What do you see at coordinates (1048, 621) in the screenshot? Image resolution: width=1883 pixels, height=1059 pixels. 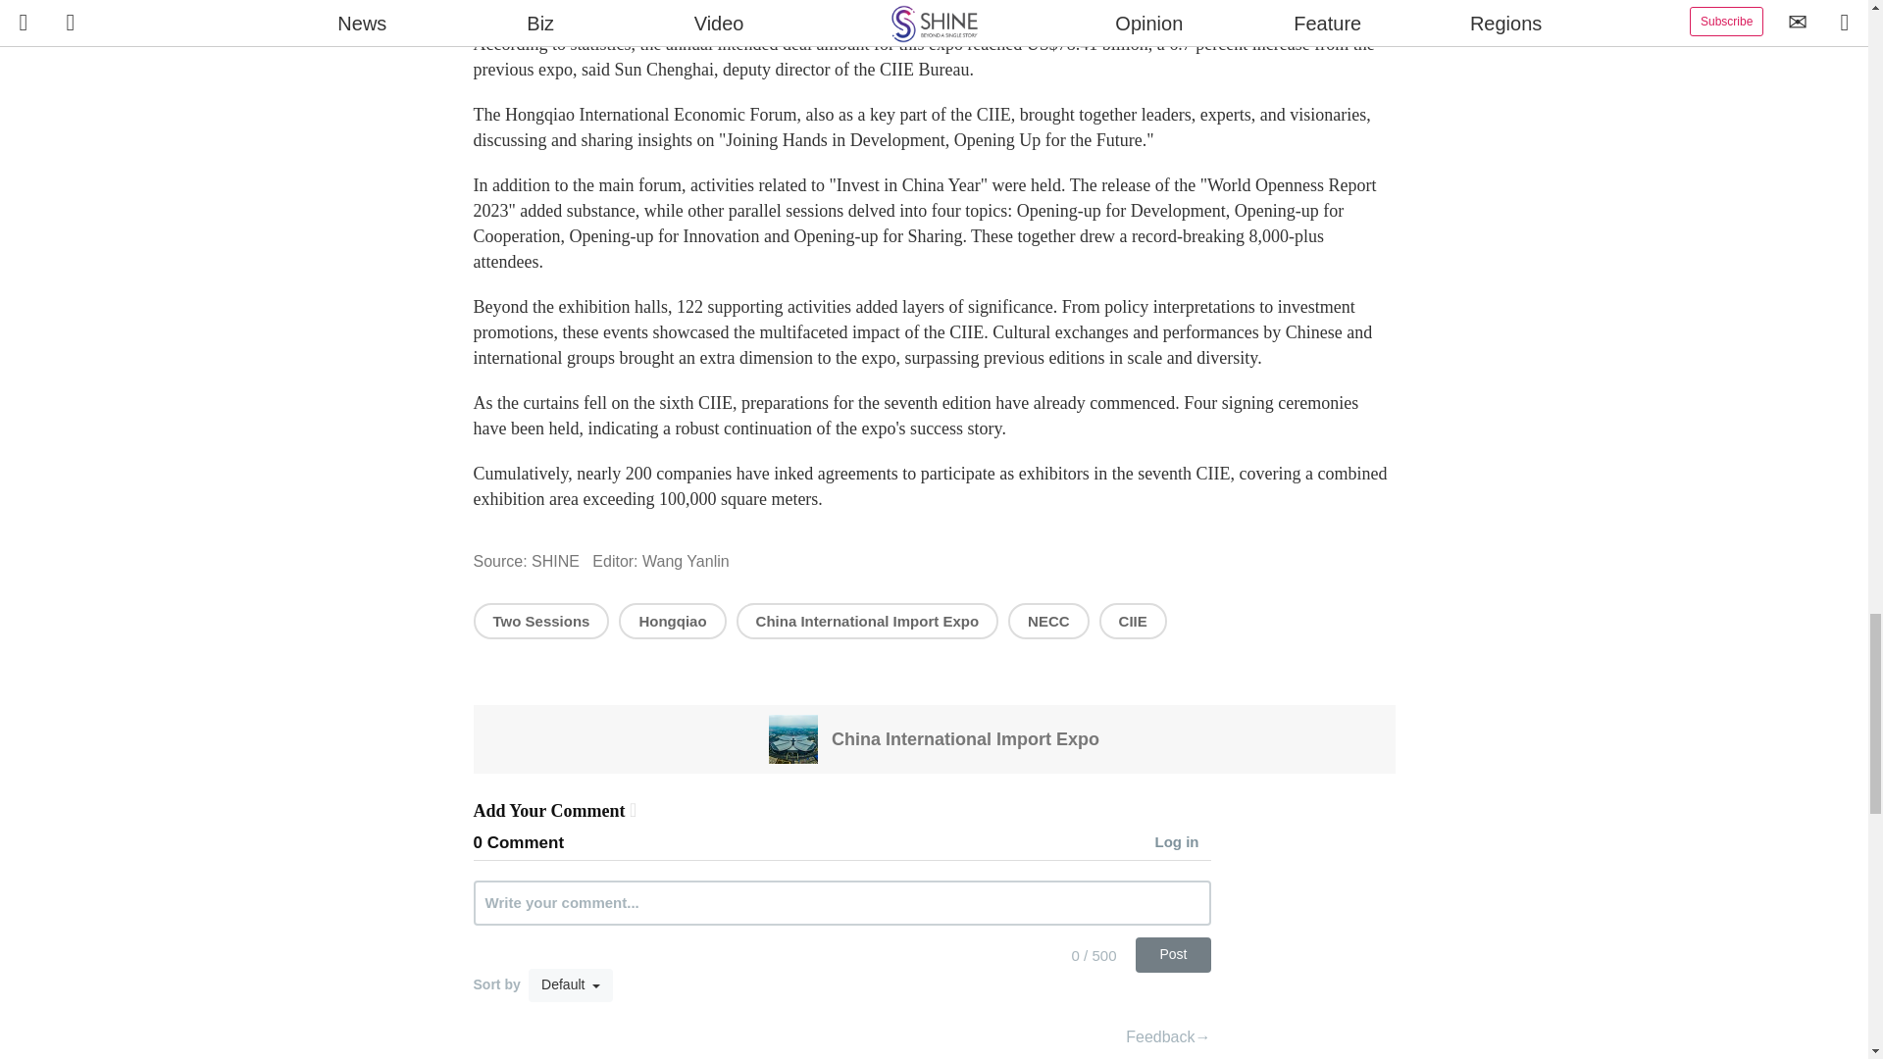 I see `NECC` at bounding box center [1048, 621].